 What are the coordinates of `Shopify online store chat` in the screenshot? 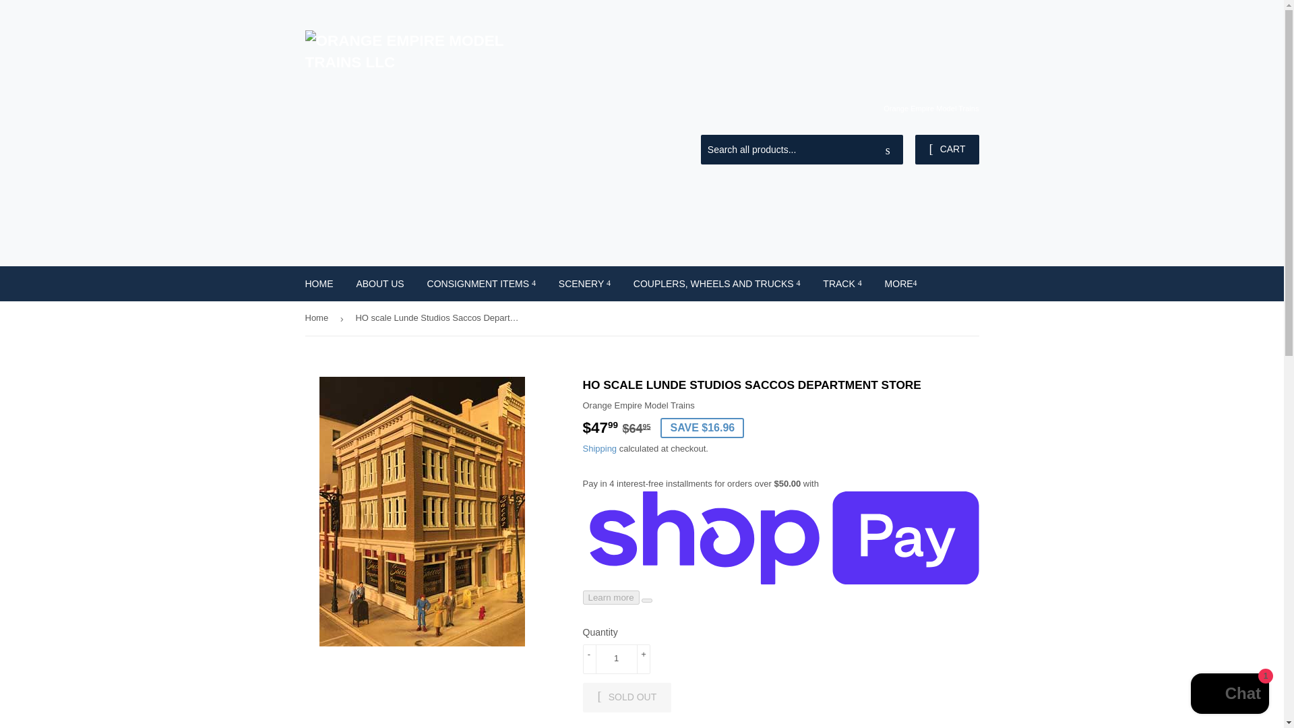 It's located at (1229, 695).